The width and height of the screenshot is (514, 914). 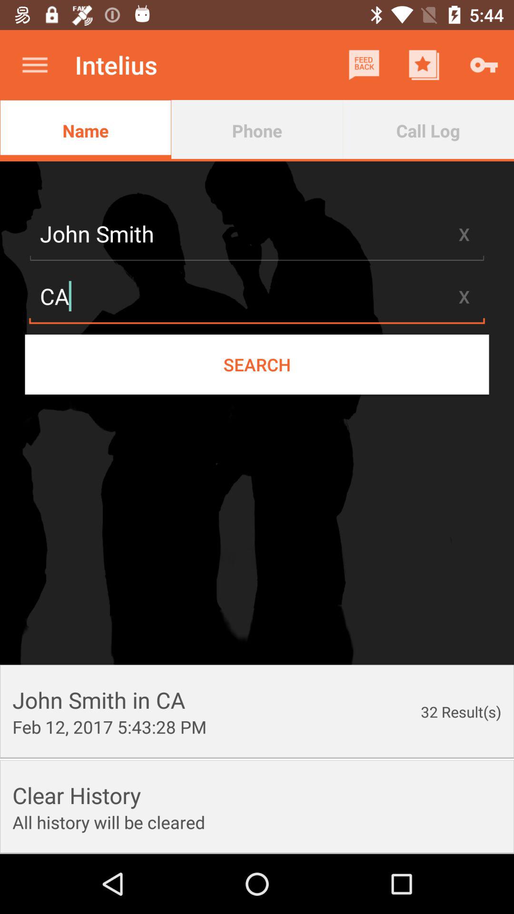 What do you see at coordinates (257, 364) in the screenshot?
I see `tap the search button` at bounding box center [257, 364].